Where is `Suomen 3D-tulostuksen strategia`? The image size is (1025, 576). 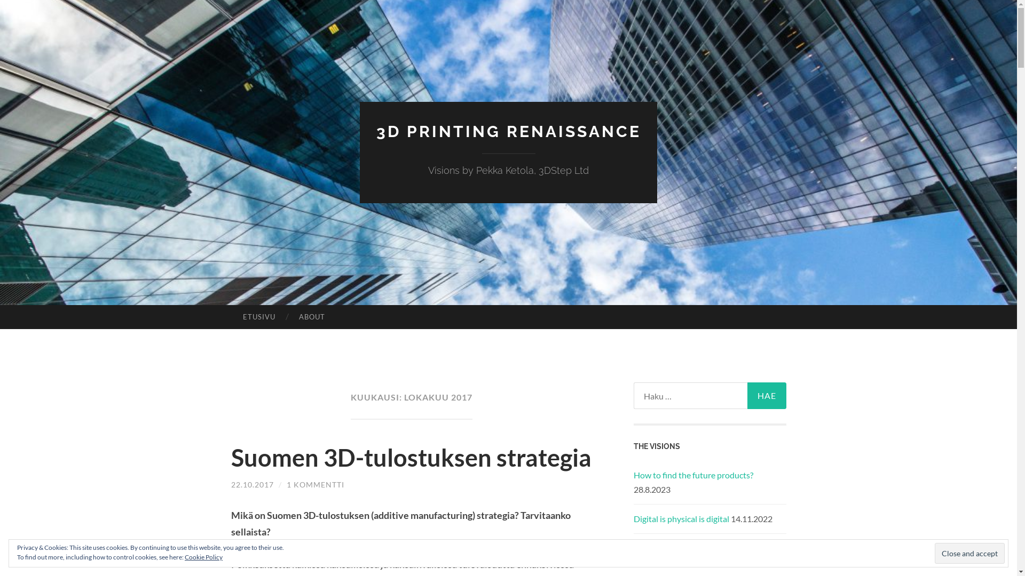 Suomen 3D-tulostuksen strategia is located at coordinates (411, 458).